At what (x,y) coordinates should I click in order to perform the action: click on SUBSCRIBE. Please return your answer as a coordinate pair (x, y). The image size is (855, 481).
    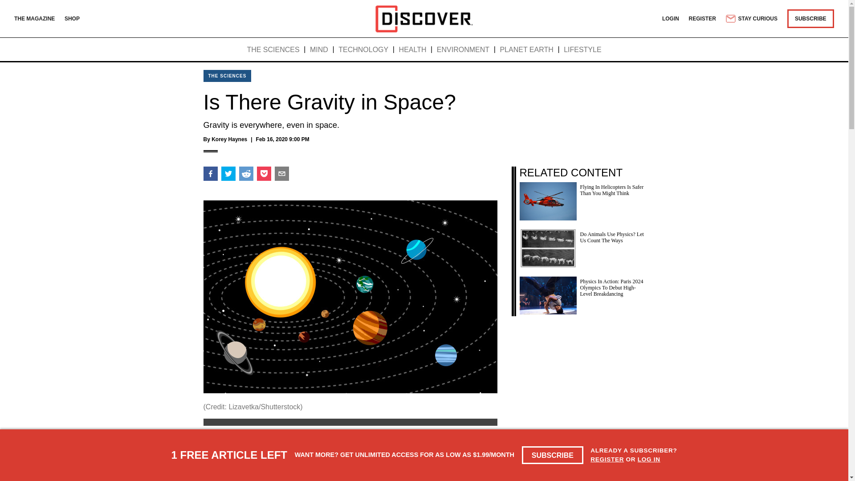
    Looking at the image, I should click on (553, 455).